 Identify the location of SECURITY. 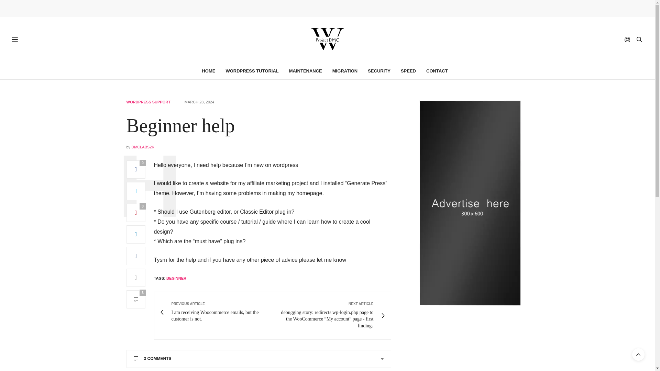
(379, 71).